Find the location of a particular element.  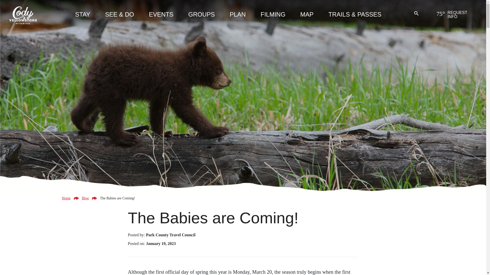

Home is located at coordinates (66, 198).